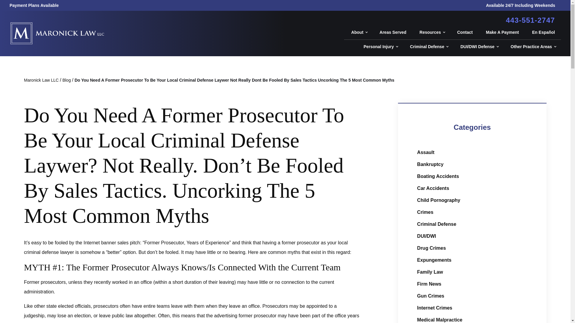 The image size is (575, 323). I want to click on Make A Payment, so click(502, 32).